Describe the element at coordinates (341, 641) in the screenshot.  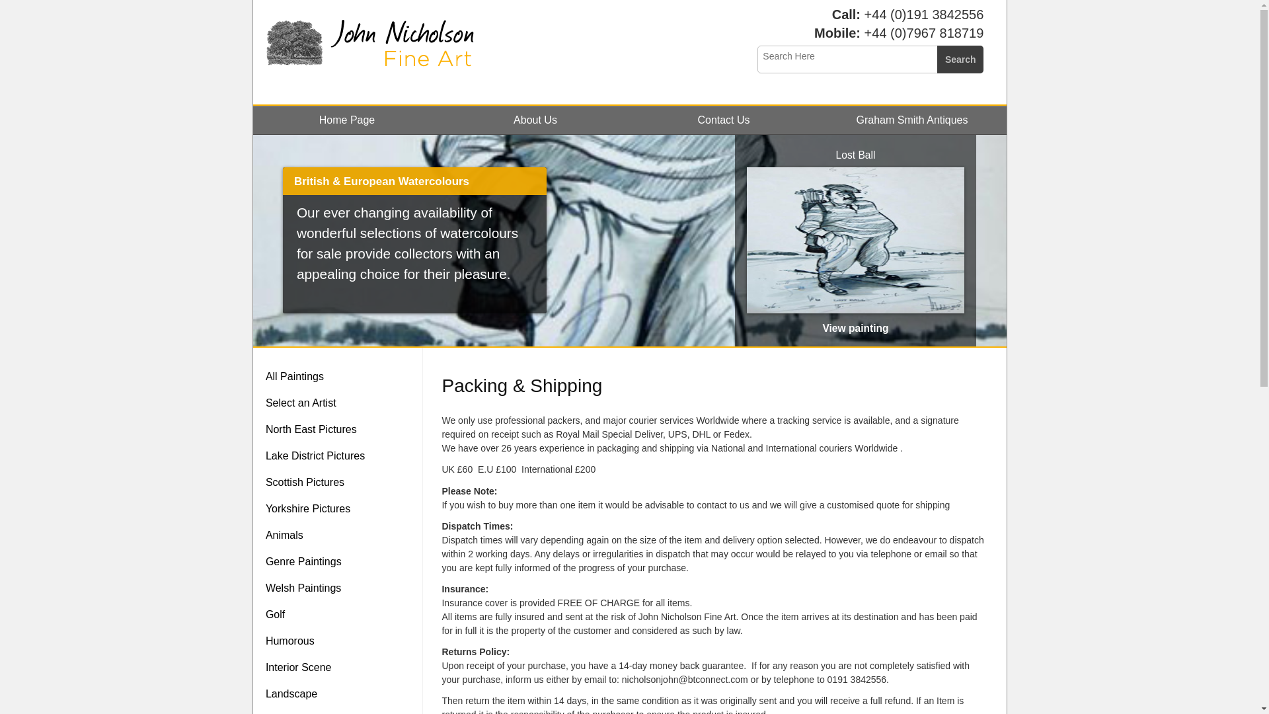
I see `Humorous` at that location.